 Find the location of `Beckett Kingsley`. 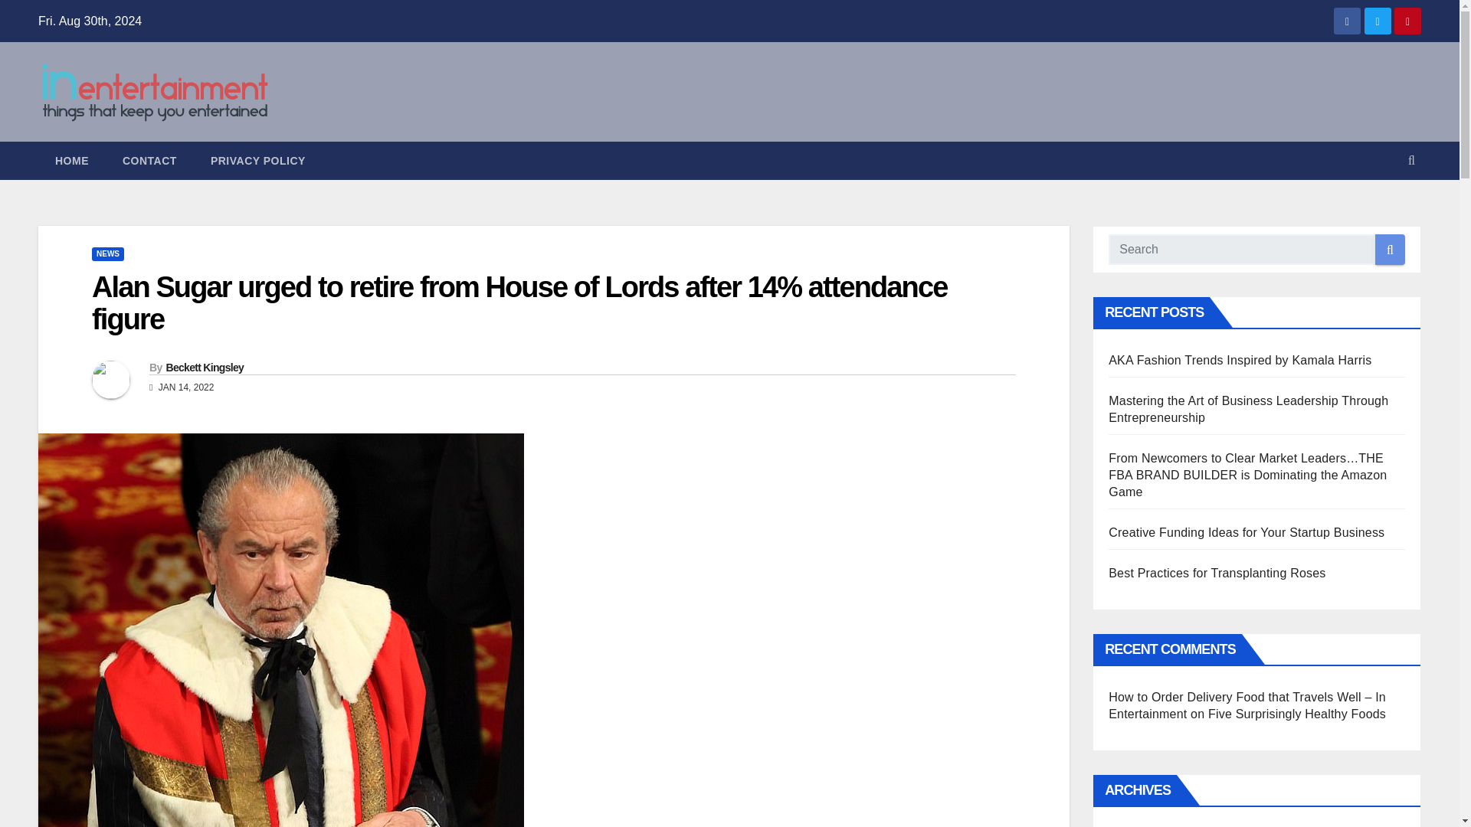

Beckett Kingsley is located at coordinates (204, 368).